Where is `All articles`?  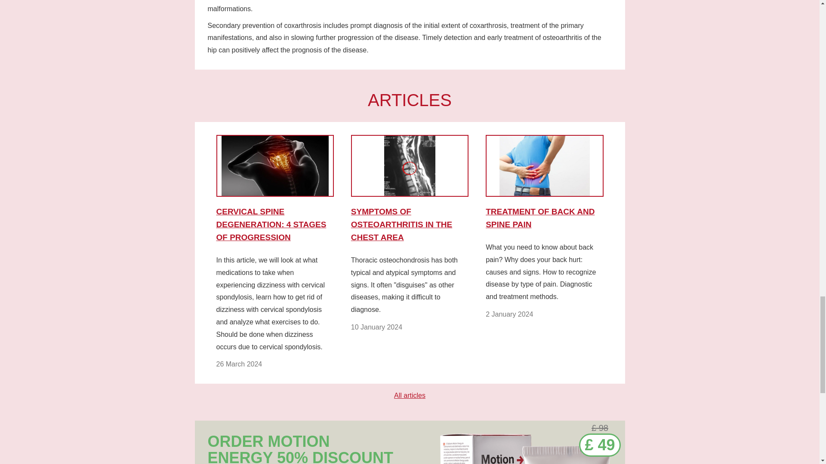
All articles is located at coordinates (410, 395).